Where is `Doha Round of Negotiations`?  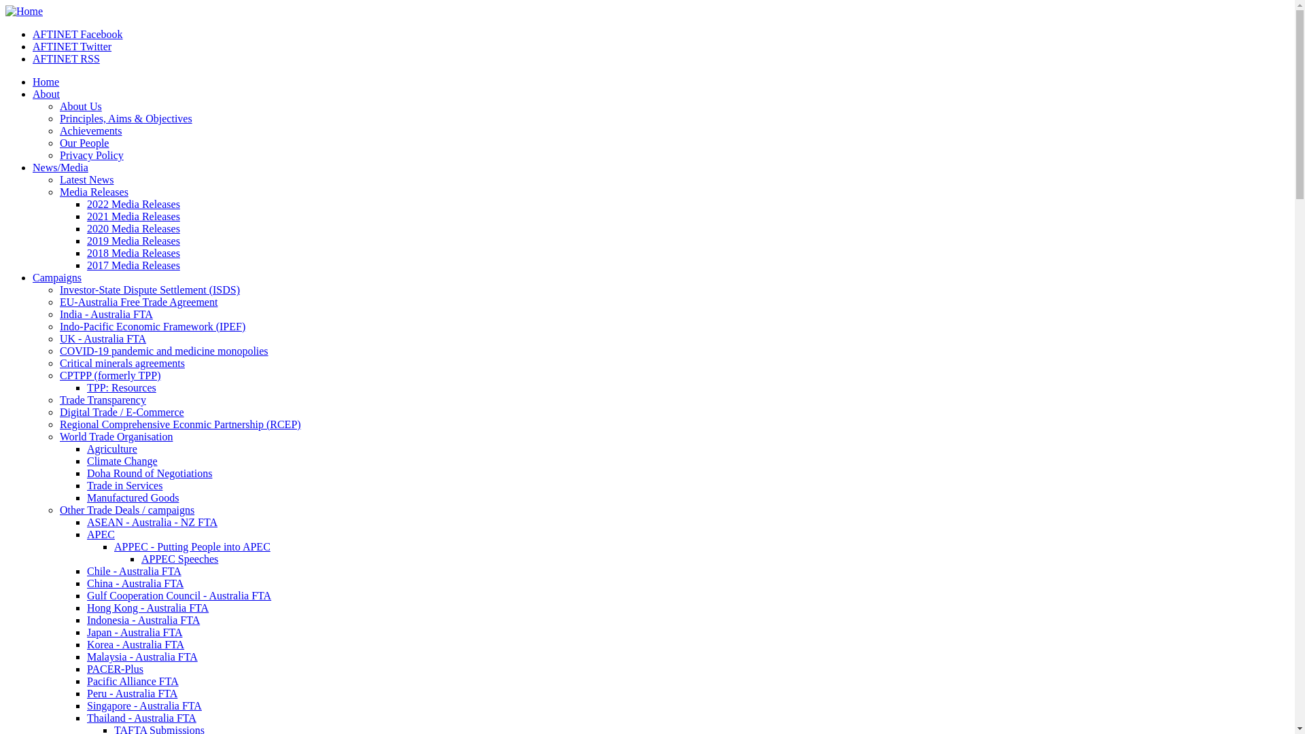 Doha Round of Negotiations is located at coordinates (150, 473).